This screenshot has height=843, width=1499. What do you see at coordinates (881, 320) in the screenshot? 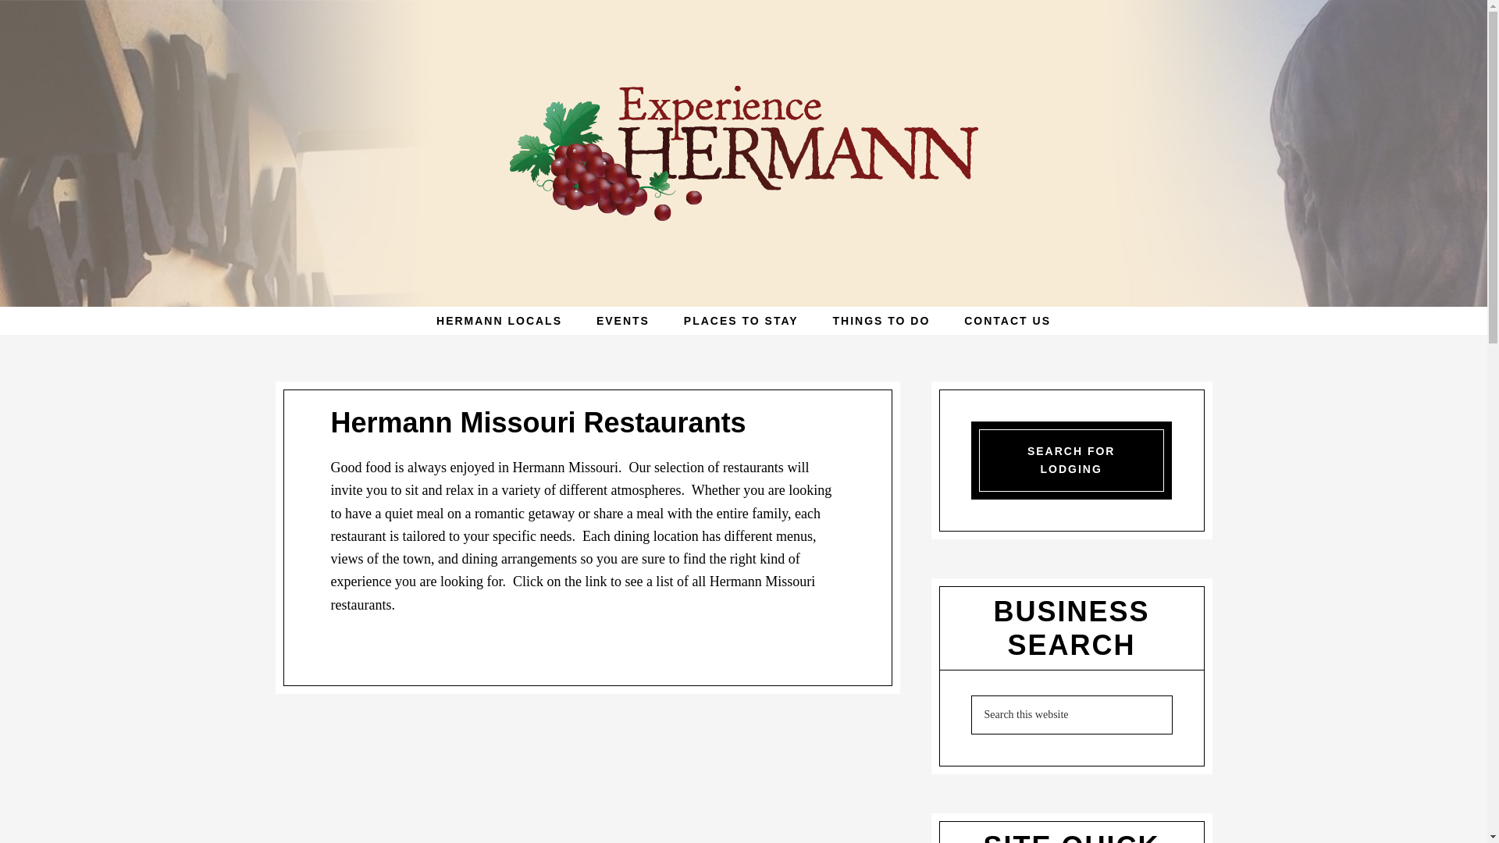
I see `THINGS TO DO` at bounding box center [881, 320].